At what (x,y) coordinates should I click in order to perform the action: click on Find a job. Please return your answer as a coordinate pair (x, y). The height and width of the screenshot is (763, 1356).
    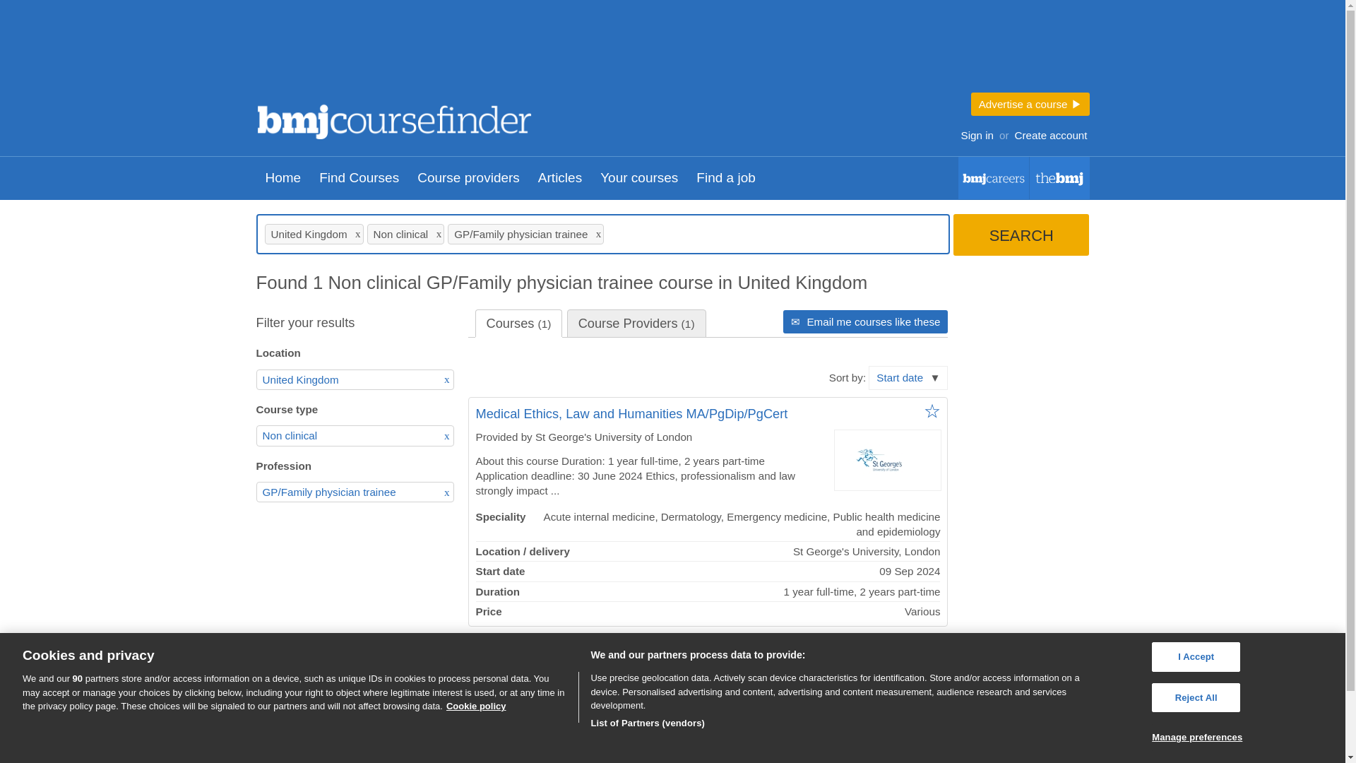
    Looking at the image, I should click on (726, 178).